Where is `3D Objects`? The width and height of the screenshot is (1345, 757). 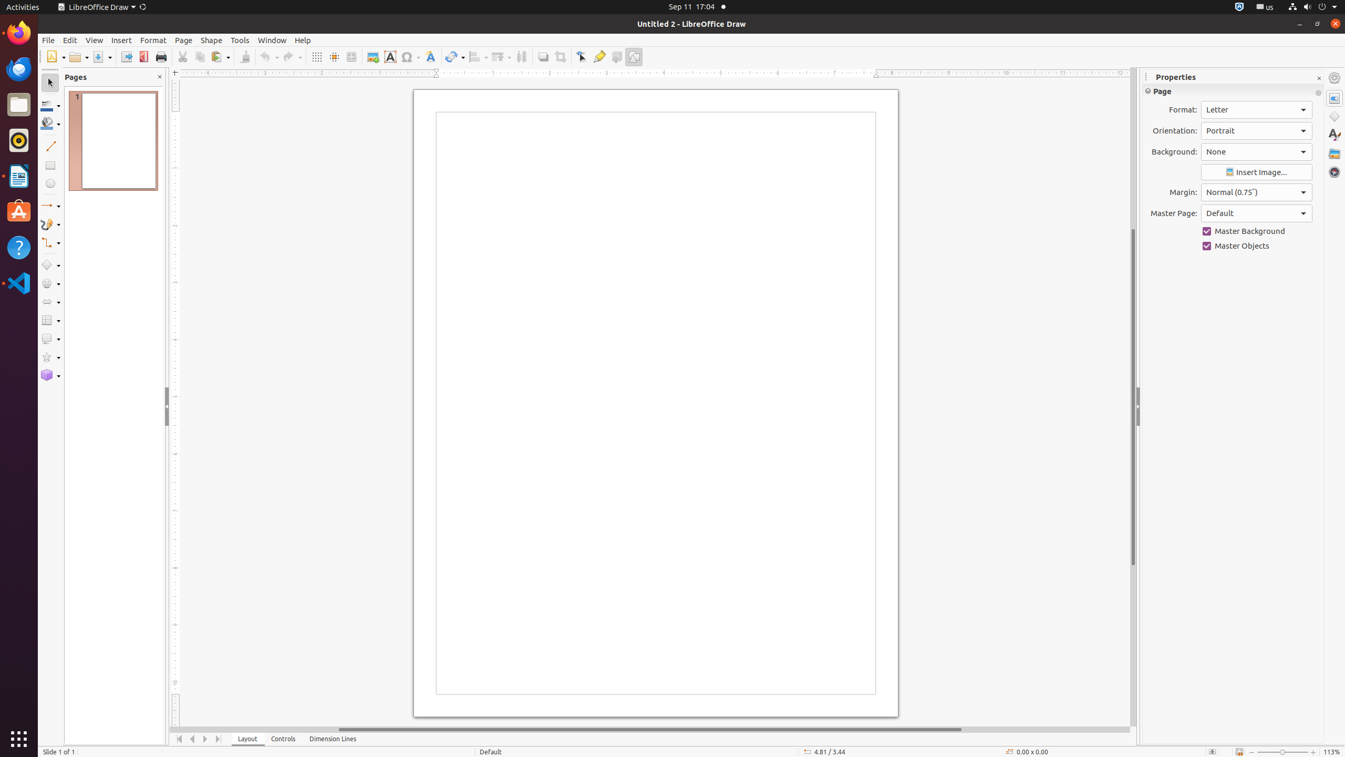 3D Objects is located at coordinates (50, 375).